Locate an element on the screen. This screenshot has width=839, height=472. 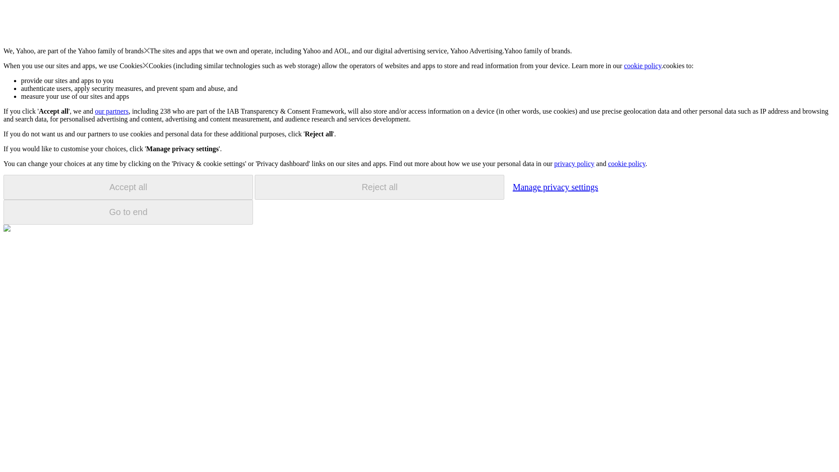
privacy policy is located at coordinates (574, 163).